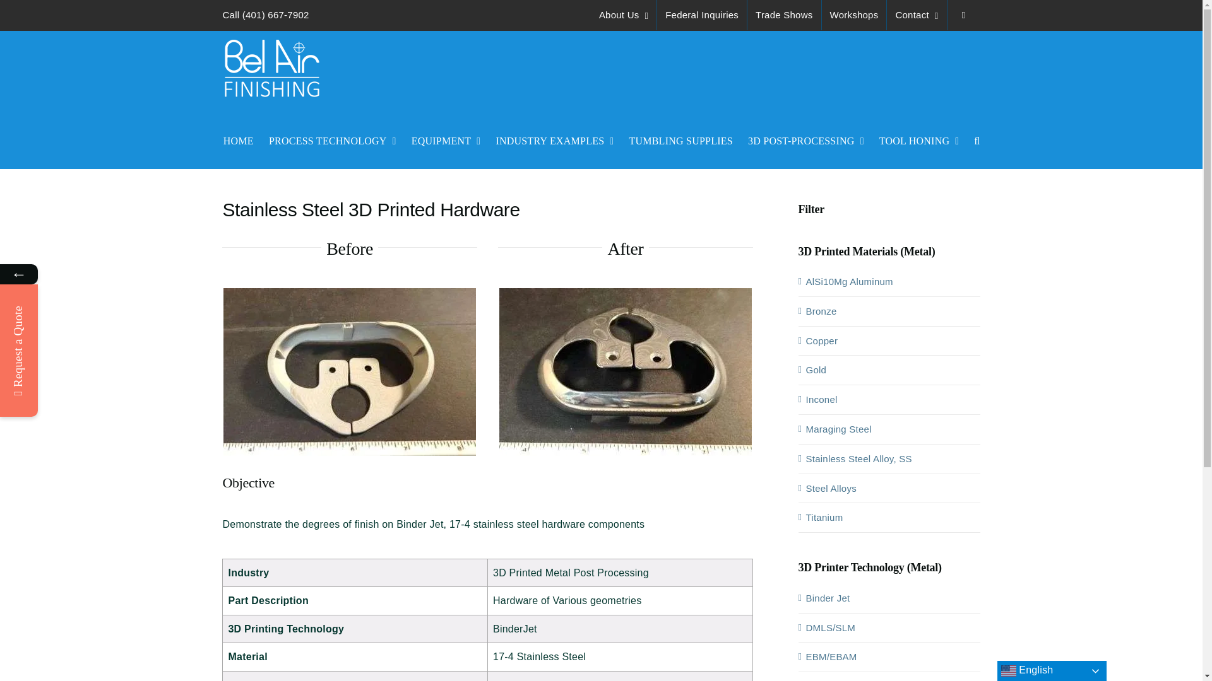 Image resolution: width=1212 pixels, height=681 pixels. I want to click on Federal Inquiries, so click(701, 15).